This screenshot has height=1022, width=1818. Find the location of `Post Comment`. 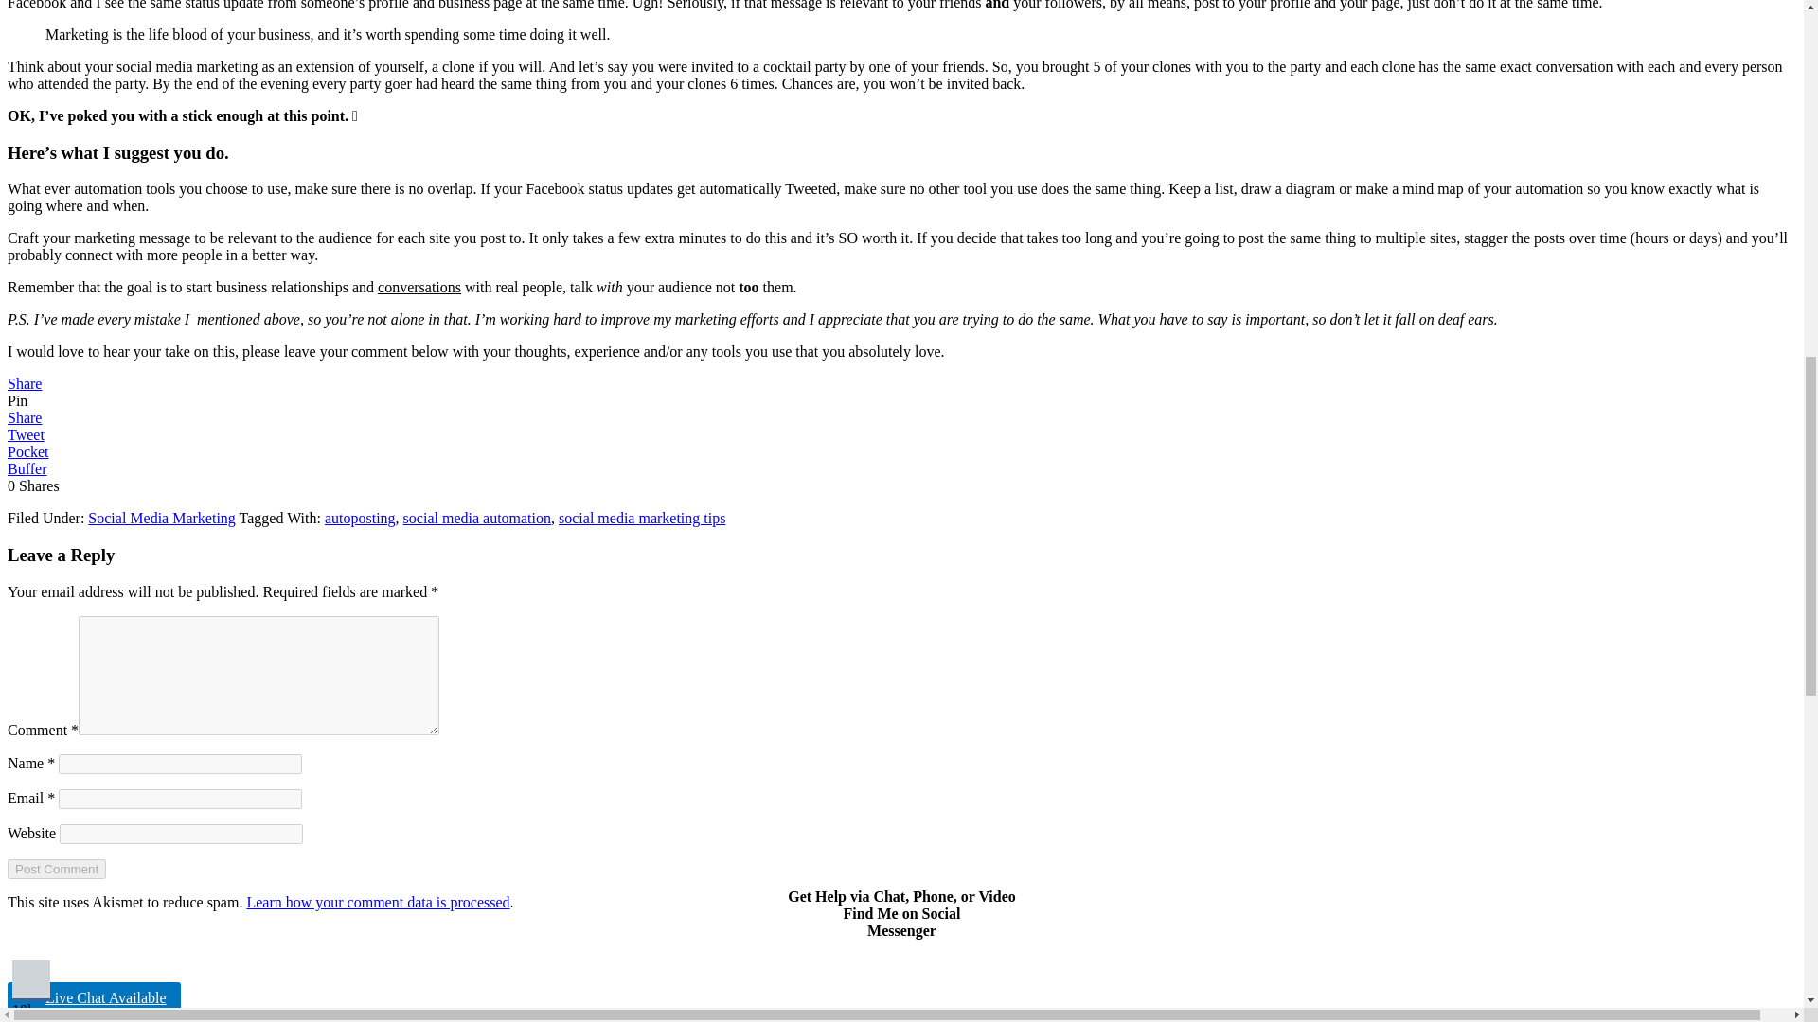

Post Comment is located at coordinates (56, 869).